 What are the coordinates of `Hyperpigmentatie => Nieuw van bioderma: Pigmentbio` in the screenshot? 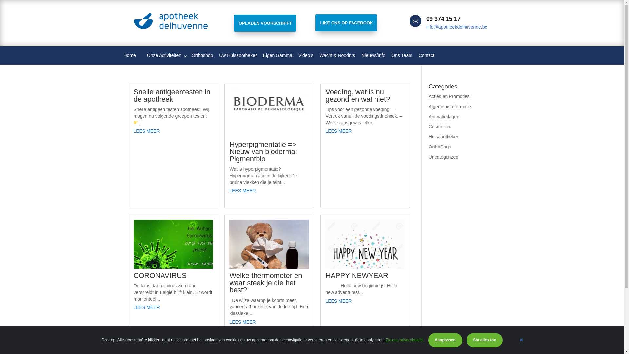 It's located at (263, 151).